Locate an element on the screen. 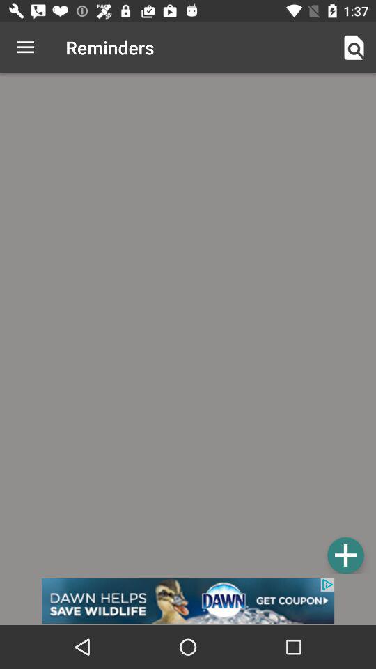  add reminder is located at coordinates (188, 325).